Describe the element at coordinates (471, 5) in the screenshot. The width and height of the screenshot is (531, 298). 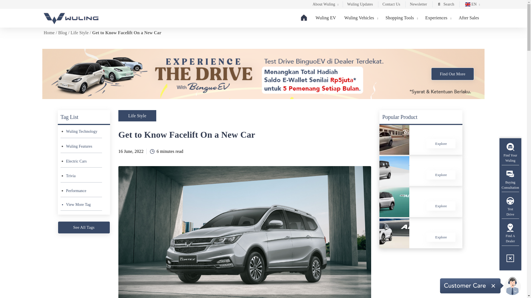
I see `EN` at that location.